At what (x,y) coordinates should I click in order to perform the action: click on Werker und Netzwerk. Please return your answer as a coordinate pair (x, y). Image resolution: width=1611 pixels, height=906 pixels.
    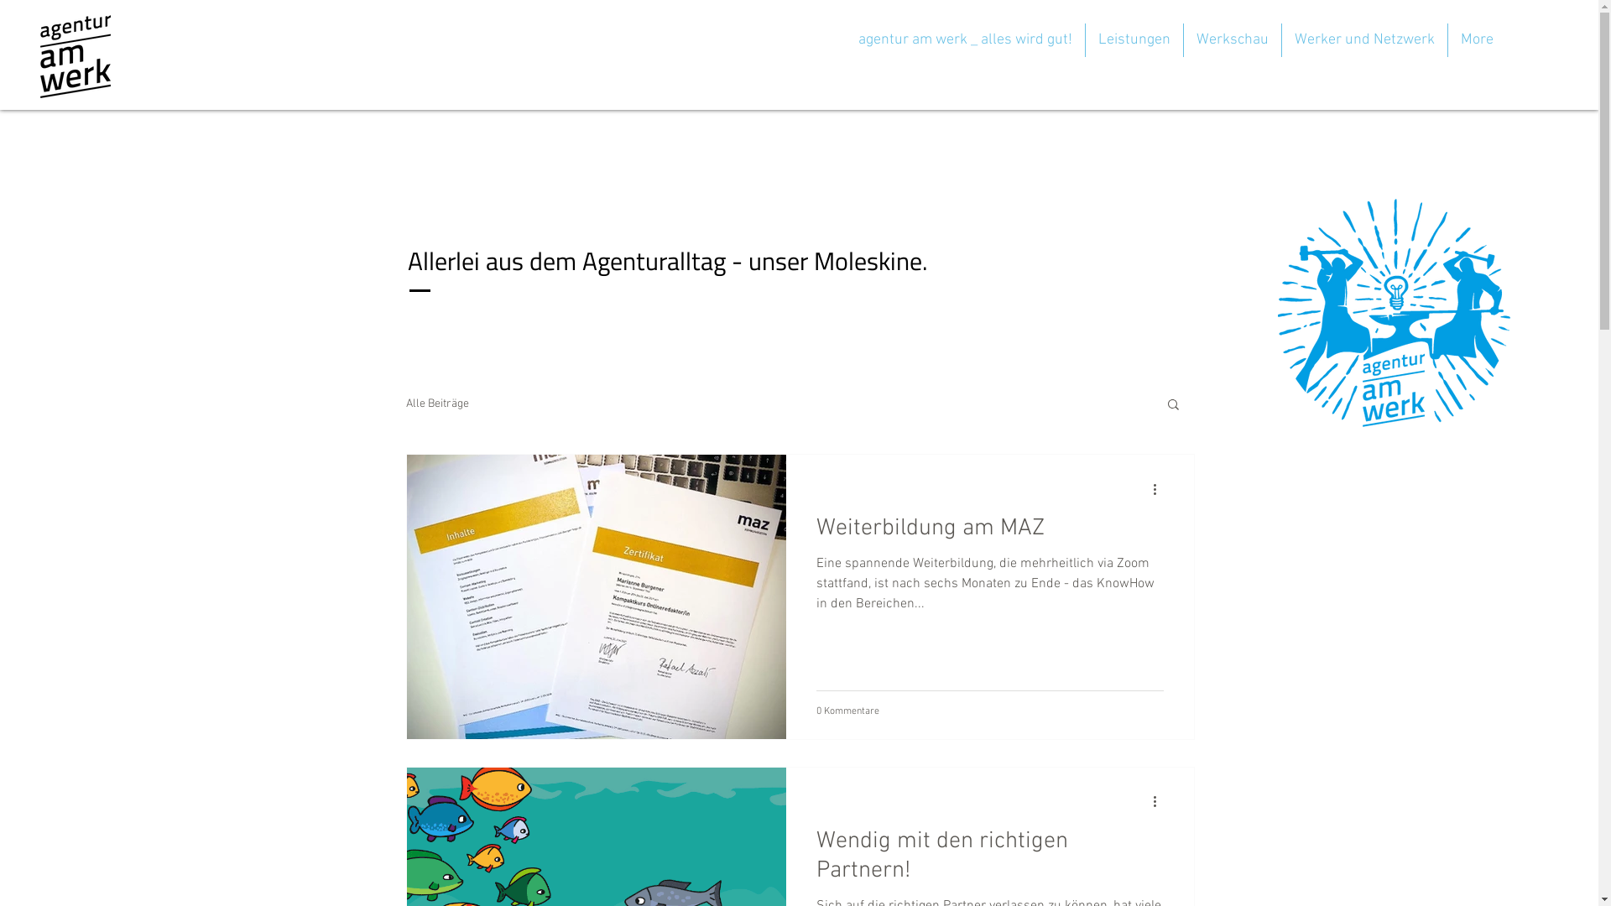
    Looking at the image, I should click on (1364, 40).